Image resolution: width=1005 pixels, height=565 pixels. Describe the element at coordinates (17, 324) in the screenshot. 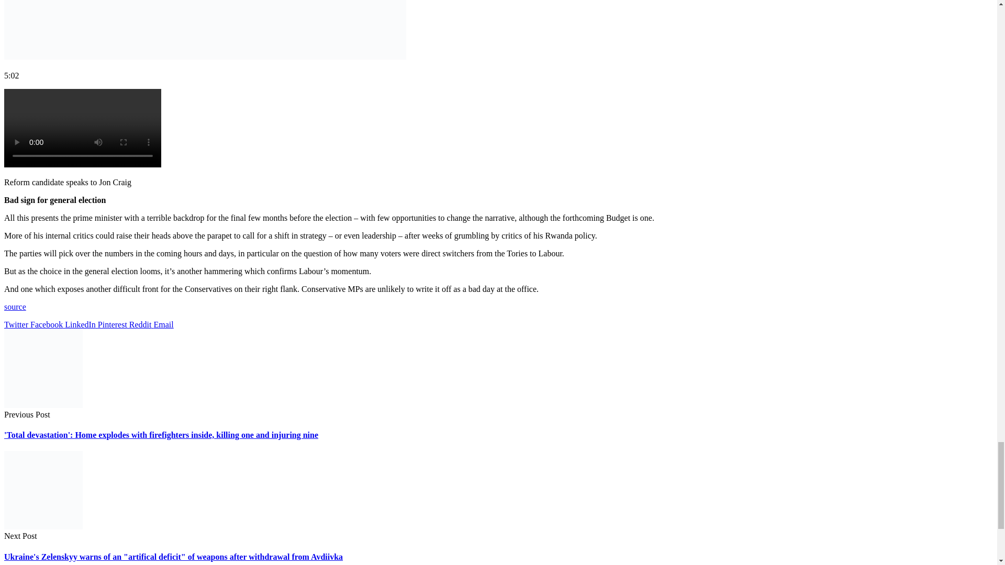

I see `Tweet This!` at that location.